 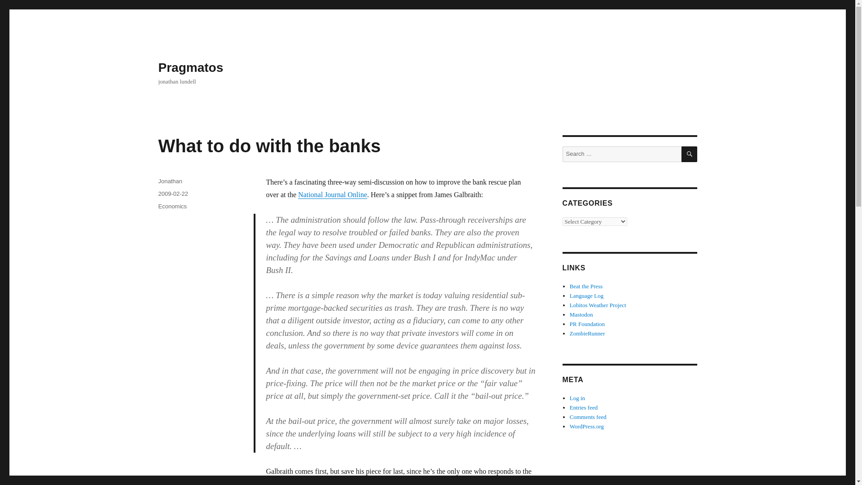 I want to click on Stuff for people who run. Including coffee. And licorice., so click(x=587, y=333).